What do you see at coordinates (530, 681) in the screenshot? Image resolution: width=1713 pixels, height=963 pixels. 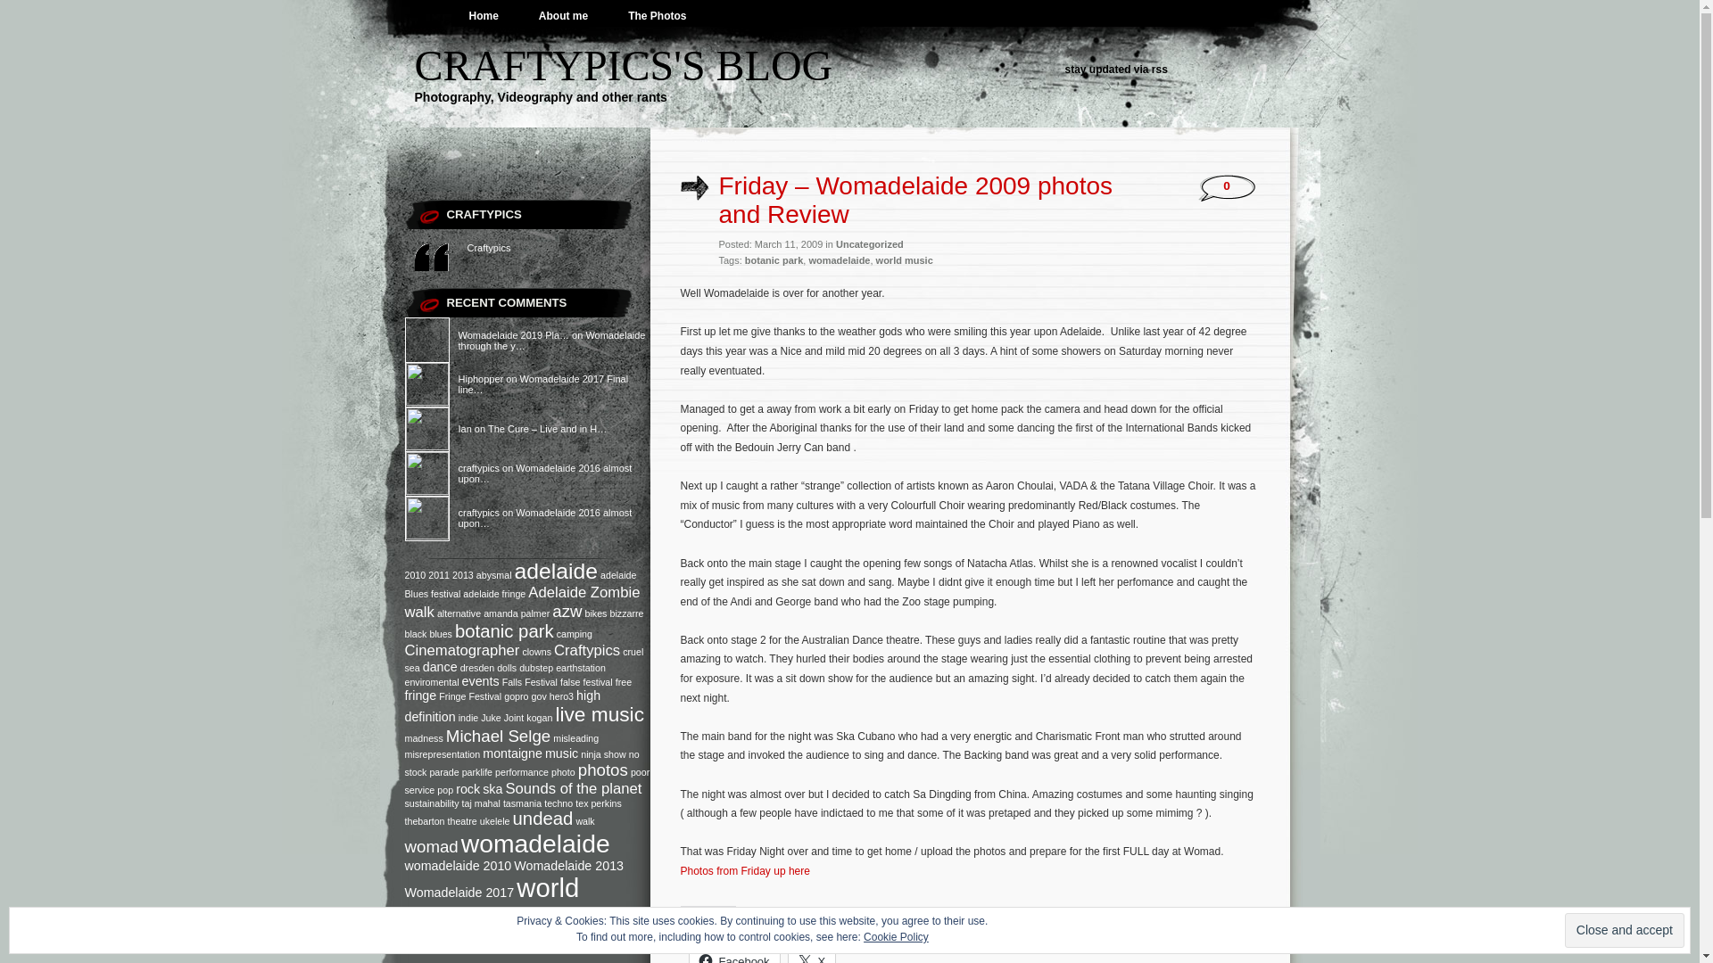 I see `Falls Festival` at bounding box center [530, 681].